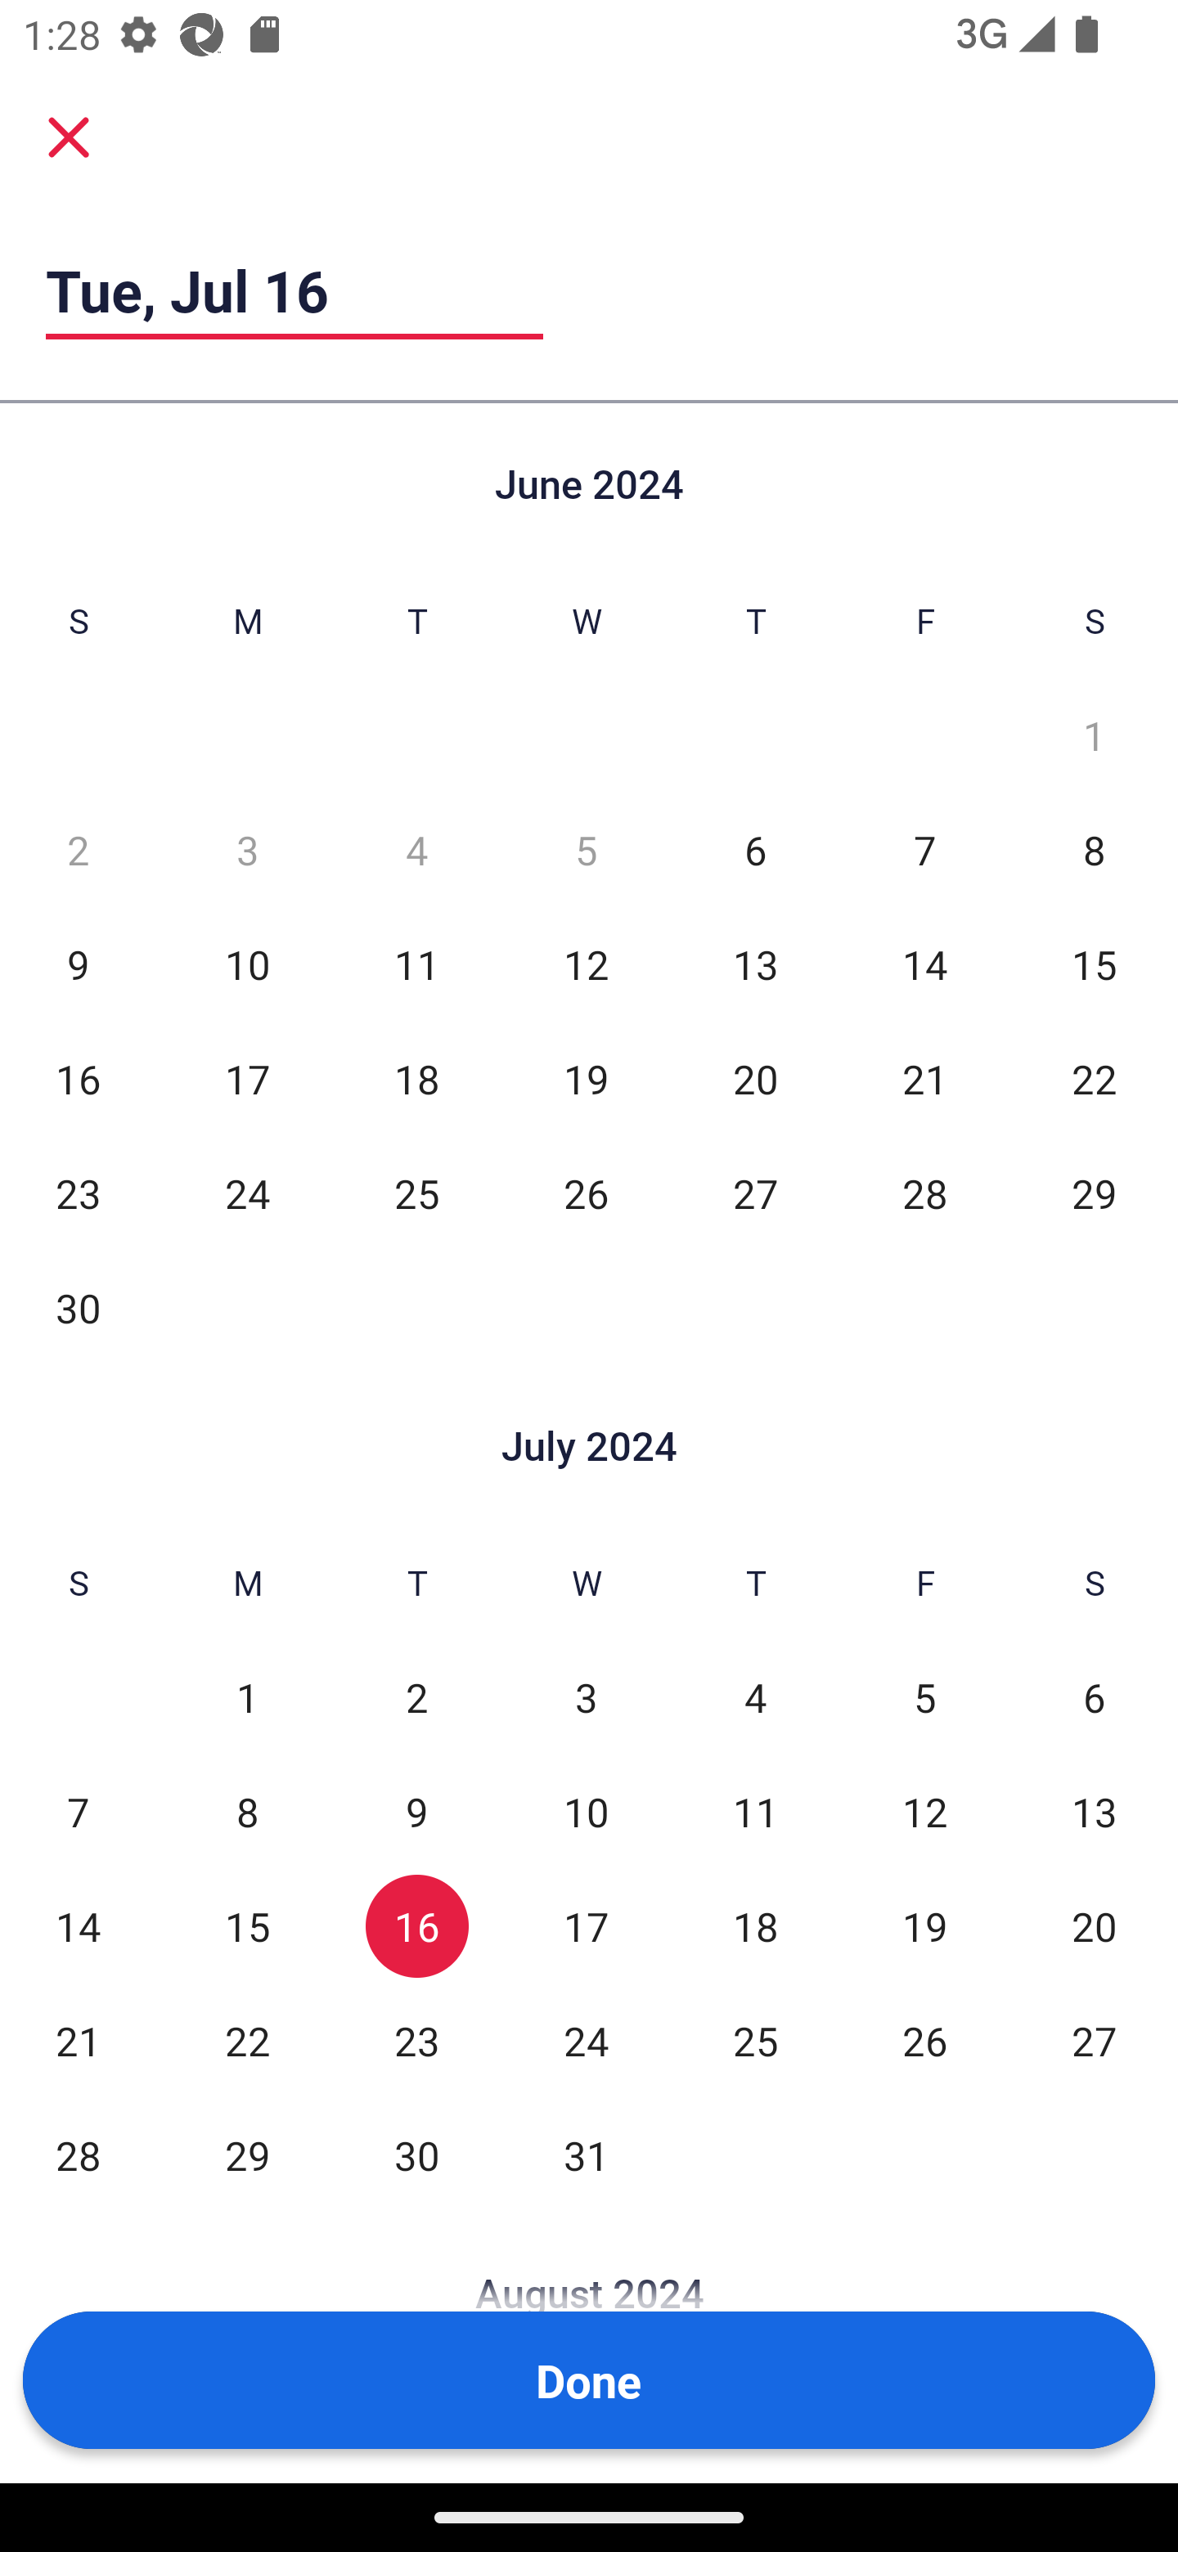 The image size is (1178, 2552). Describe the element at coordinates (1095, 964) in the screenshot. I see `15 Sat, Jun 15, Not Selected` at that location.